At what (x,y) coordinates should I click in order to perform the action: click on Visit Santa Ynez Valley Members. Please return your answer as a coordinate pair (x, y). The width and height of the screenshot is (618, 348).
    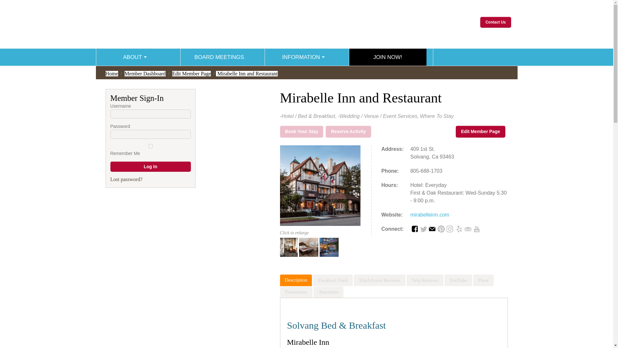
    Looking at the image, I should click on (247, 21).